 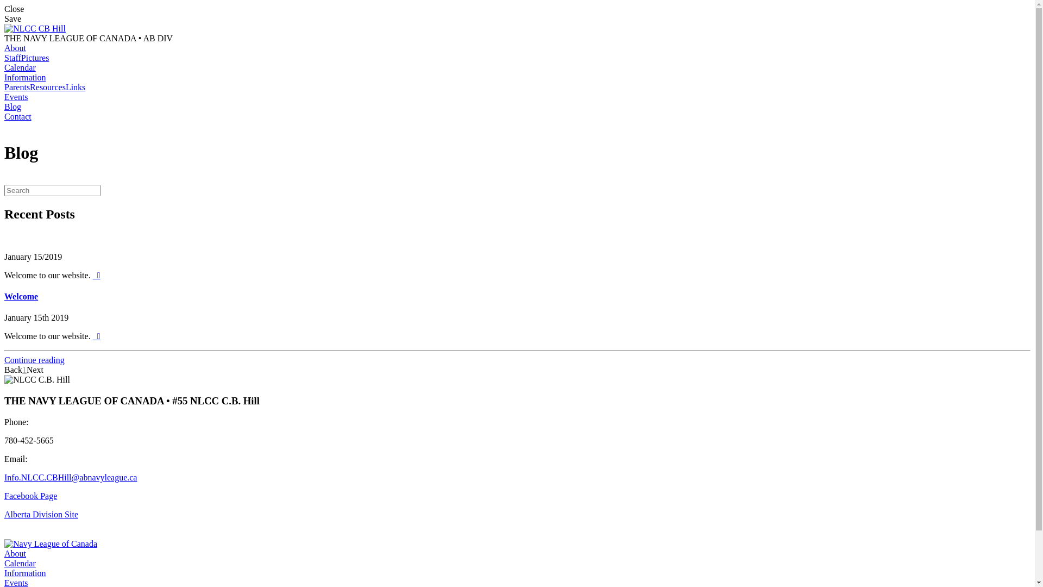 I want to click on Facebook Page, so click(x=30, y=496).